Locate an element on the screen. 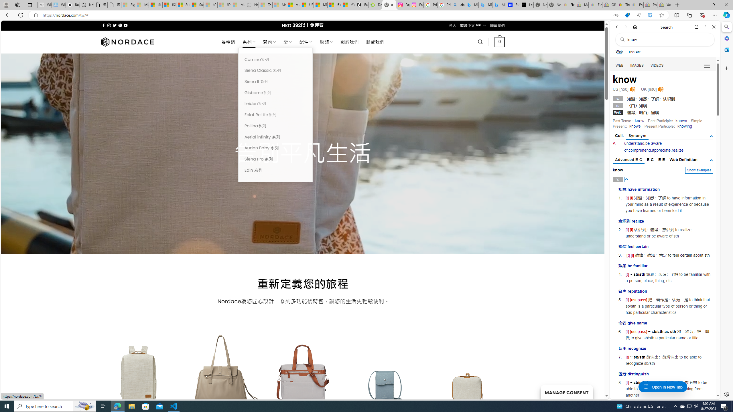 The height and width of the screenshot is (412, 733). AutomationID: posbtn_0 is located at coordinates (627, 179).